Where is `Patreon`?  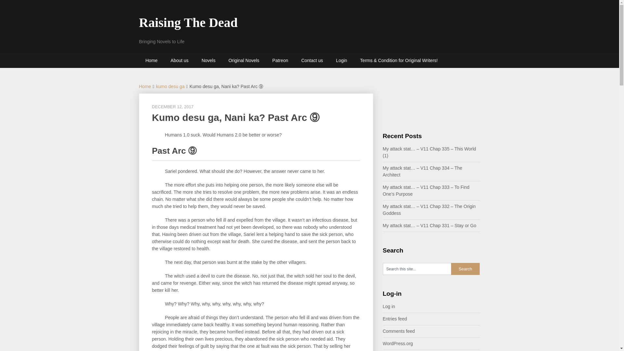
Patreon is located at coordinates (280, 60).